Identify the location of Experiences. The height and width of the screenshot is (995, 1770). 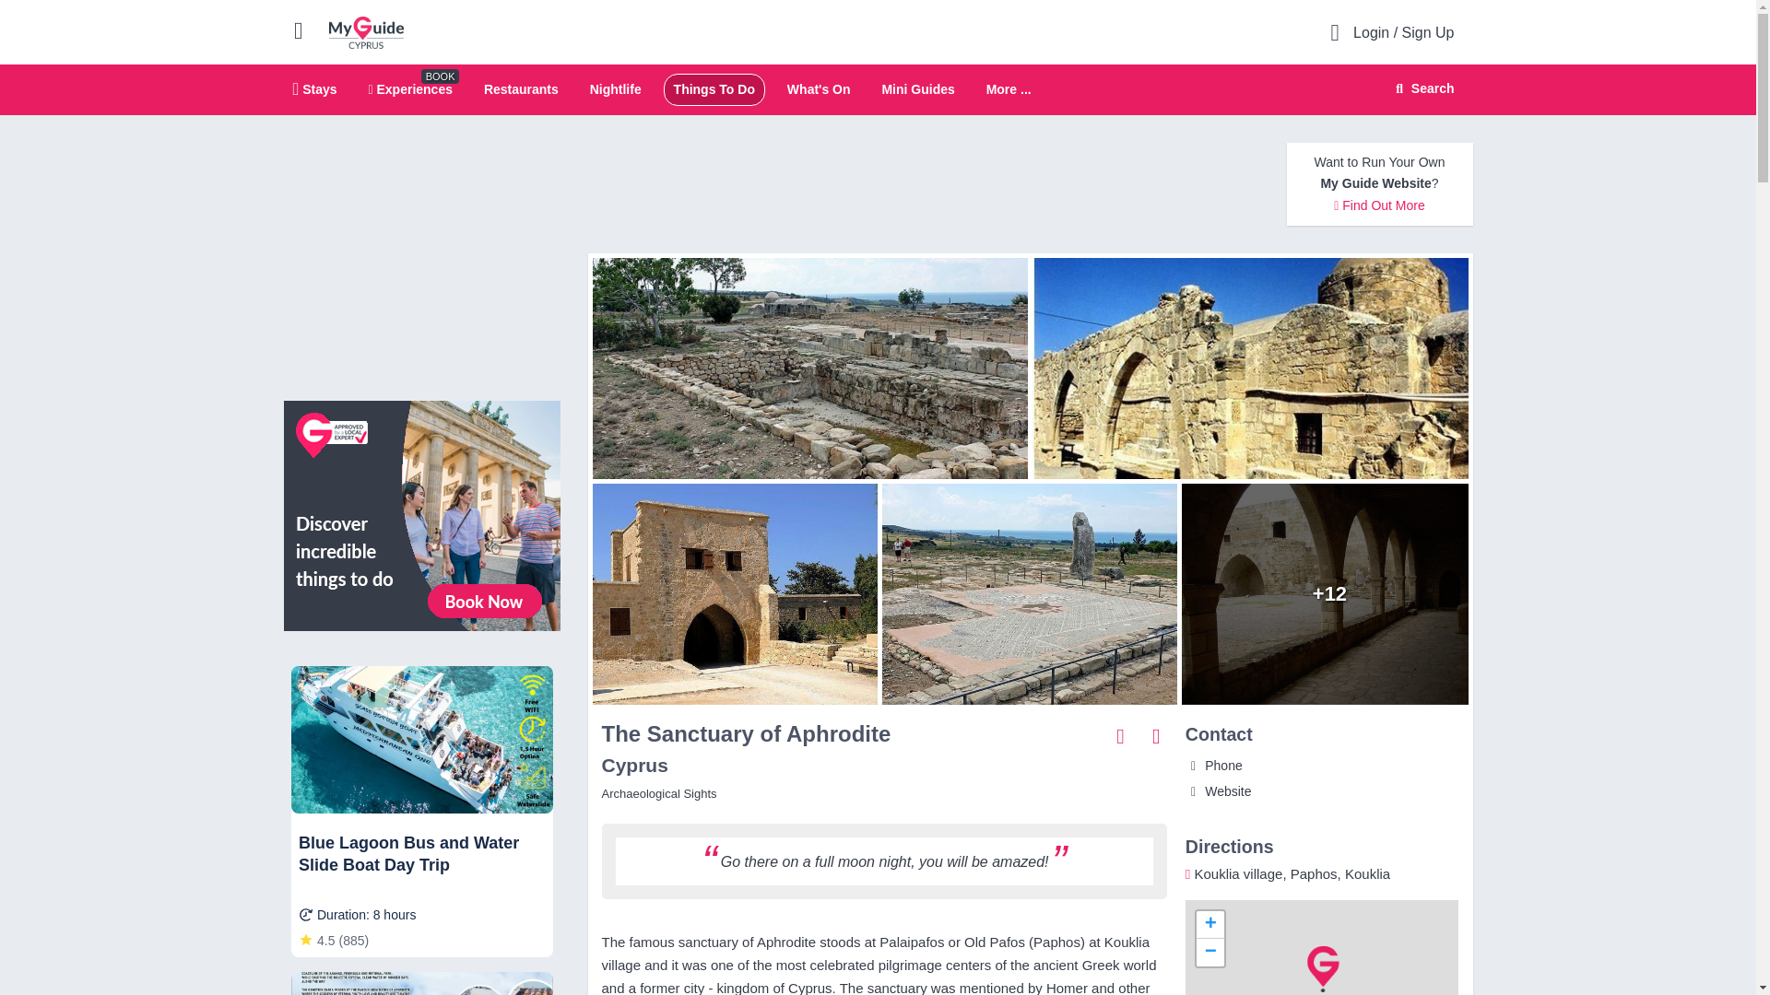
(410, 88).